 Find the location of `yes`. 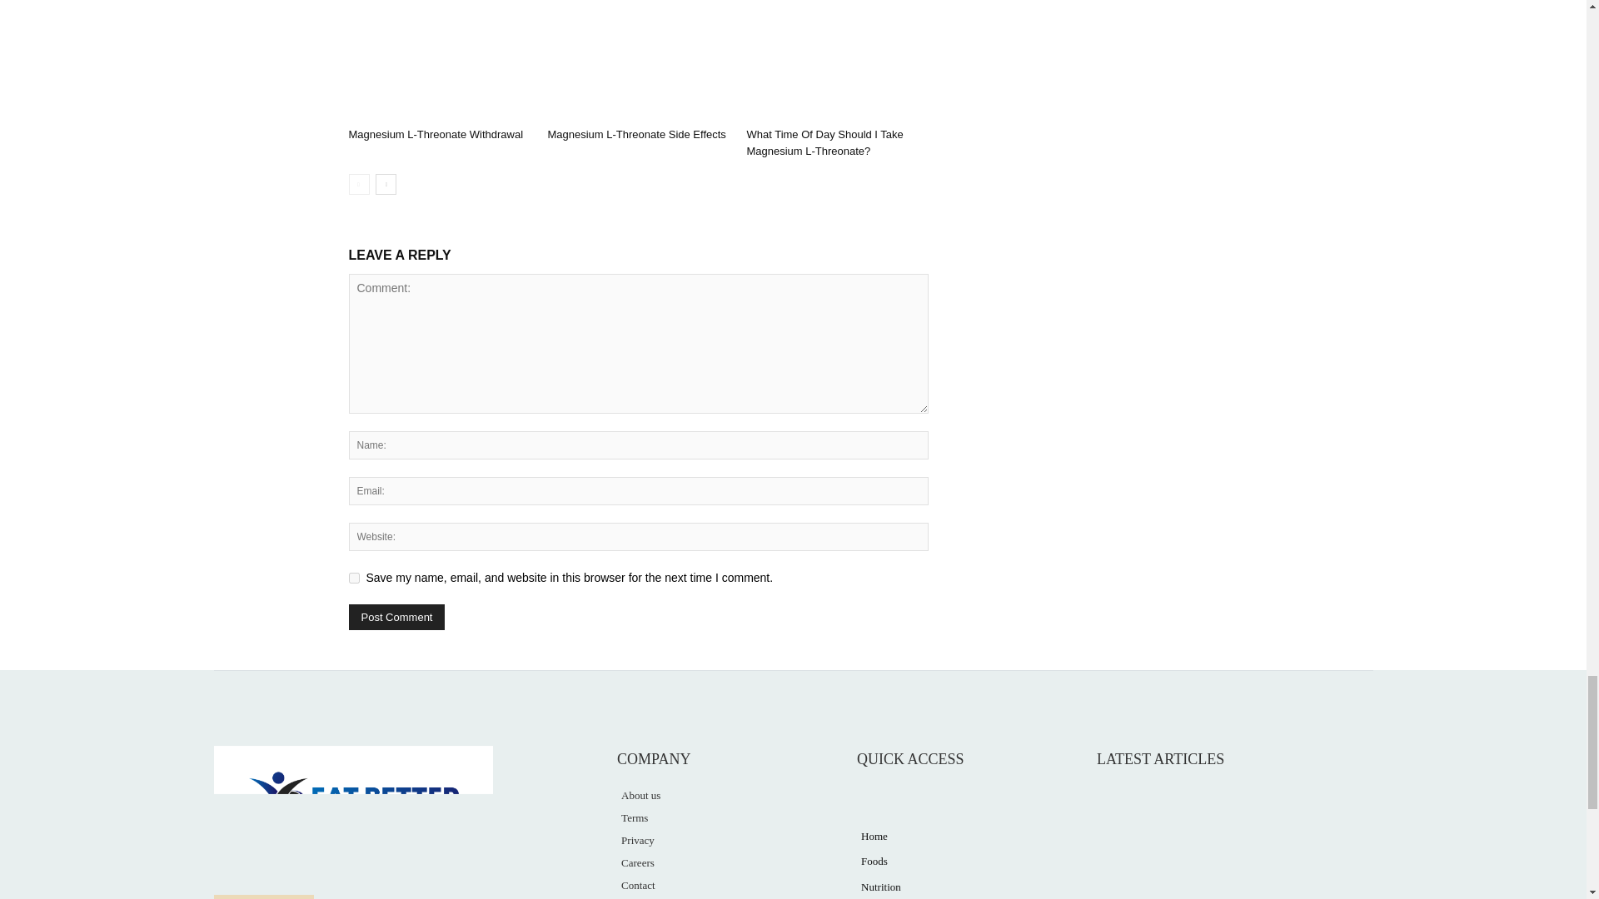

yes is located at coordinates (353, 578).